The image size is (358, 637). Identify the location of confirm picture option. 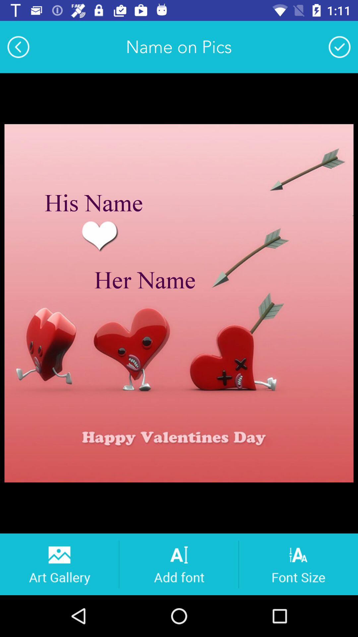
(339, 47).